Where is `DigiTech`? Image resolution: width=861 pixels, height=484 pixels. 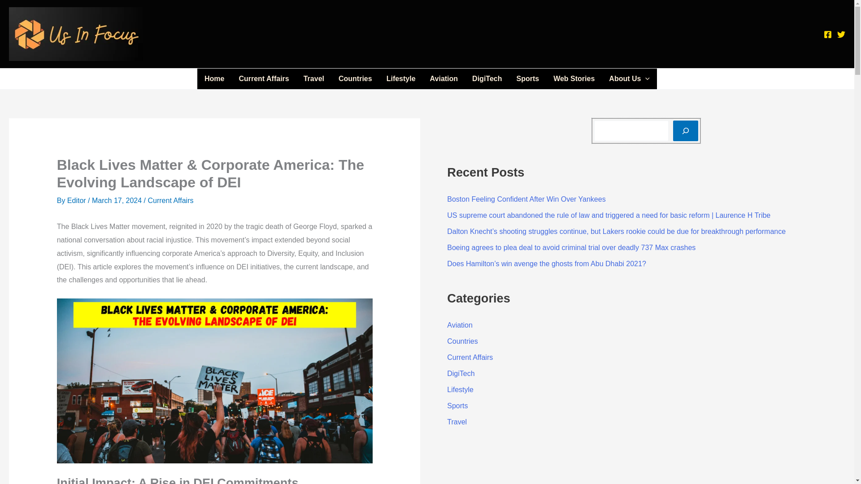 DigiTech is located at coordinates (487, 79).